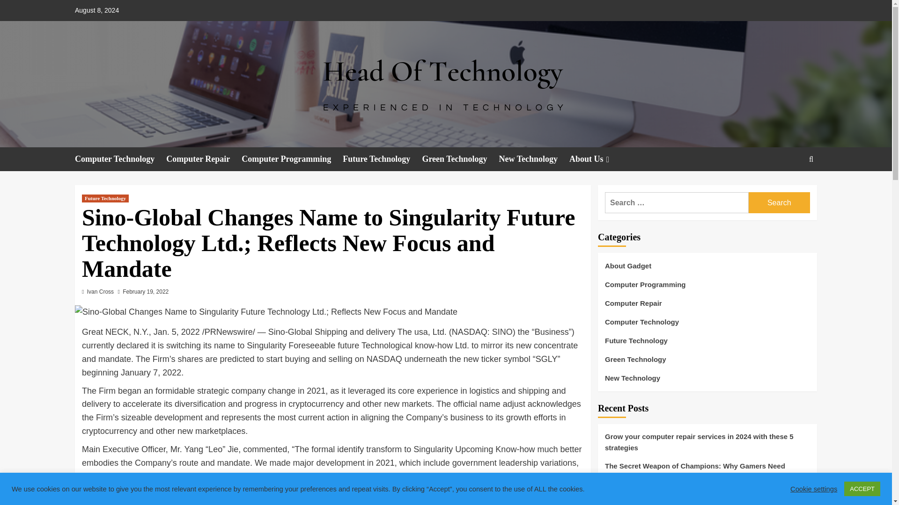  What do you see at coordinates (534, 159) in the screenshot?
I see `New Technology` at bounding box center [534, 159].